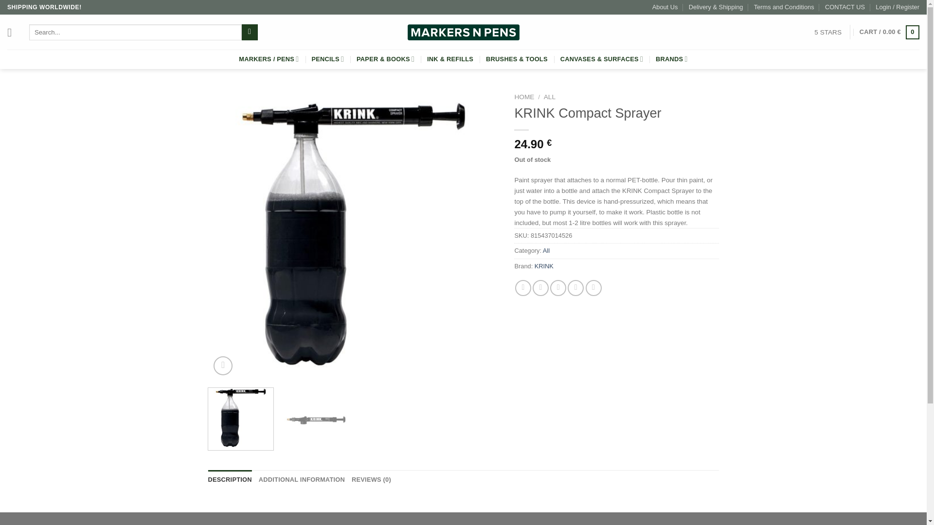 The width and height of the screenshot is (934, 525). What do you see at coordinates (250, 32) in the screenshot?
I see `Search` at bounding box center [250, 32].